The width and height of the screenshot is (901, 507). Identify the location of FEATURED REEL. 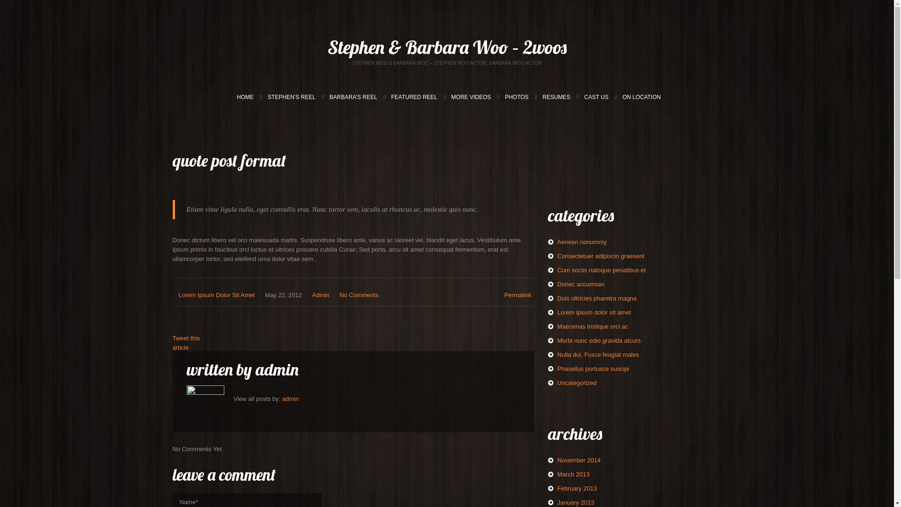
(414, 97).